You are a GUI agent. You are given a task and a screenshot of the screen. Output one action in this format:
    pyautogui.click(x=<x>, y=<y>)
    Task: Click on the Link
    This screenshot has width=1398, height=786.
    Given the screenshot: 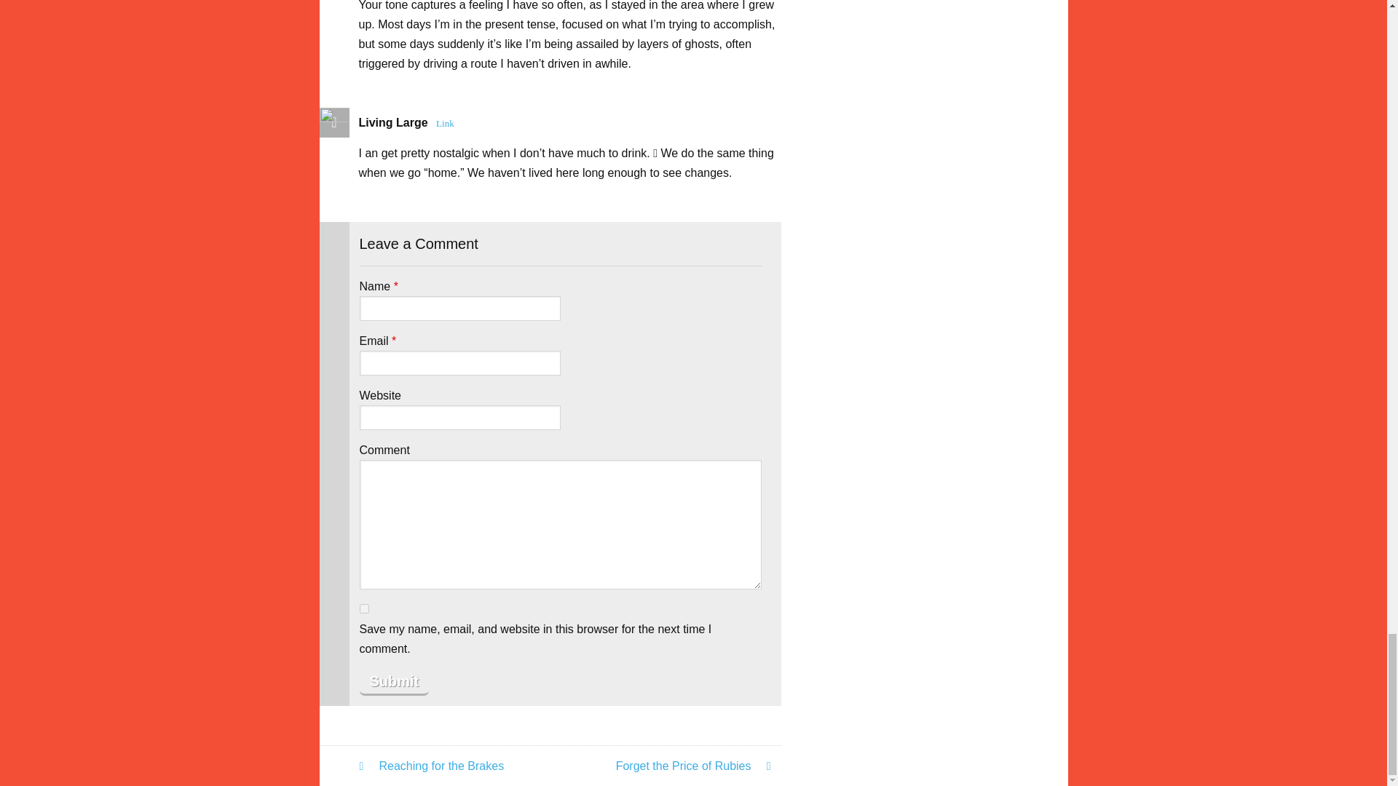 What is the action you would take?
    pyautogui.click(x=445, y=122)
    